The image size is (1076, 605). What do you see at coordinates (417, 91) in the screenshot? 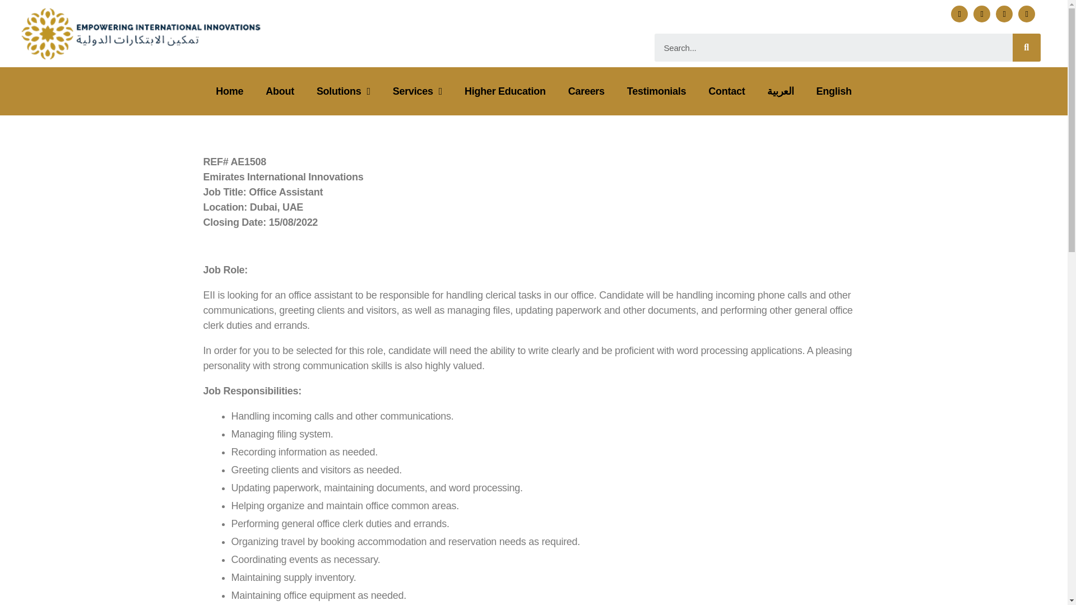
I see `Services` at bounding box center [417, 91].